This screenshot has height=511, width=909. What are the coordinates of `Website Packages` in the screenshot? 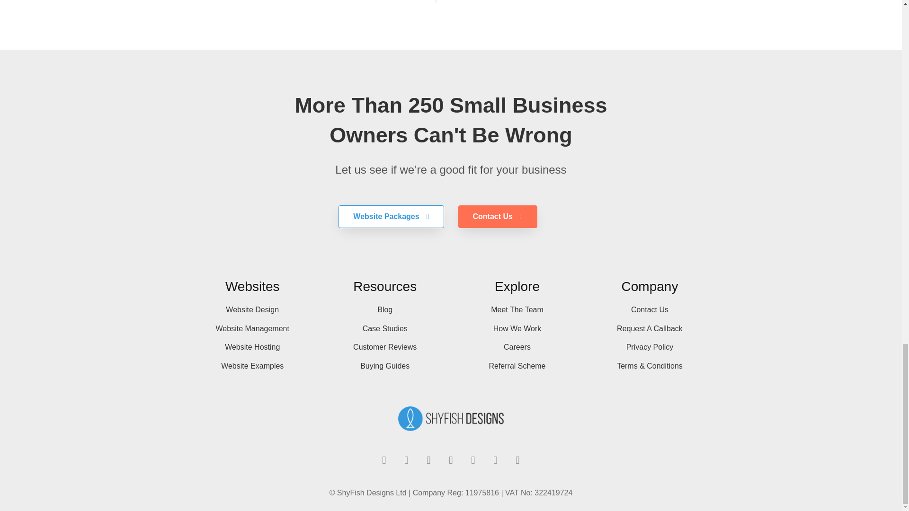 It's located at (391, 217).